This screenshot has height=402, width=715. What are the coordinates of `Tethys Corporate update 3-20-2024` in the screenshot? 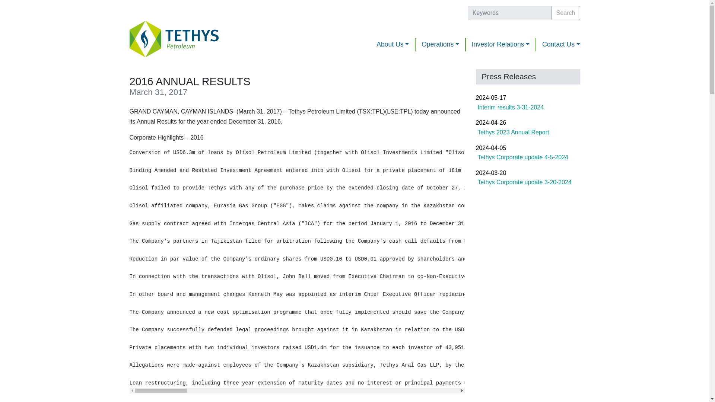 It's located at (528, 182).